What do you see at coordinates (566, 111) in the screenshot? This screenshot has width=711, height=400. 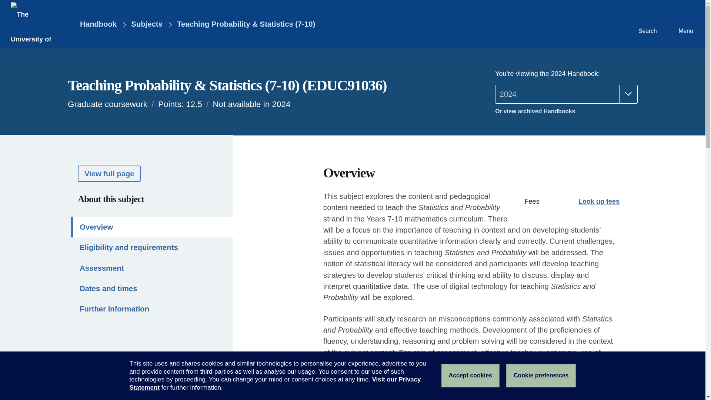 I see `Or view archived Handbooks` at bounding box center [566, 111].